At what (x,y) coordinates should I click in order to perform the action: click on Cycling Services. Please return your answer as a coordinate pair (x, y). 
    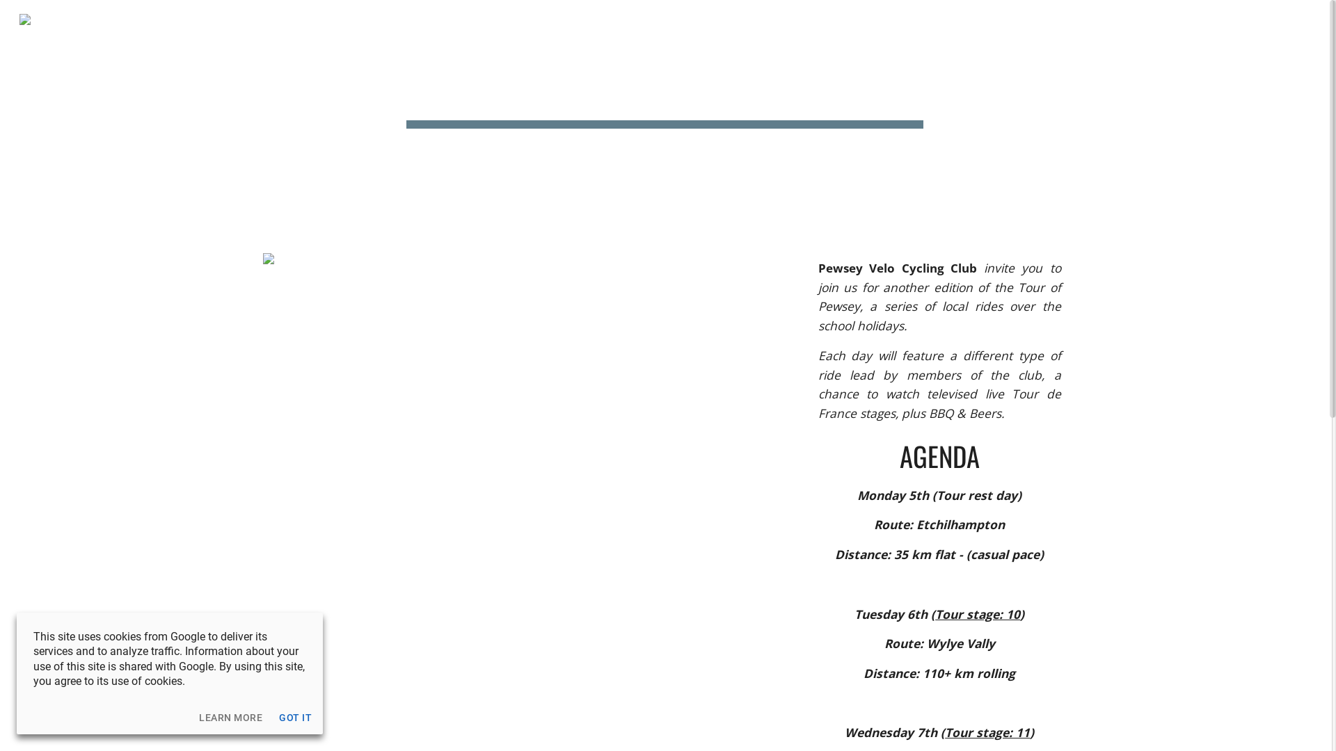
    Looking at the image, I should click on (1244, 19).